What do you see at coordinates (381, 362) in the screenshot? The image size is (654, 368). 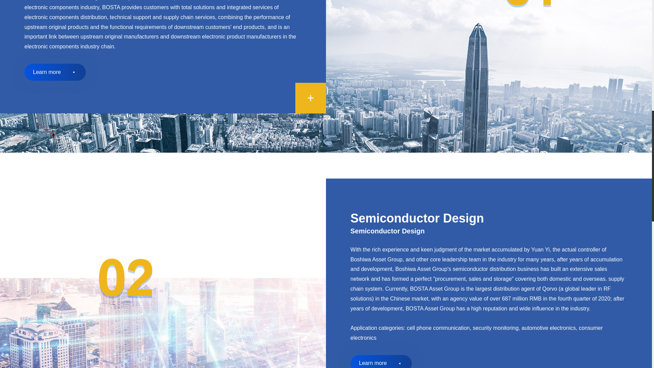 I see `Learn more` at bounding box center [381, 362].